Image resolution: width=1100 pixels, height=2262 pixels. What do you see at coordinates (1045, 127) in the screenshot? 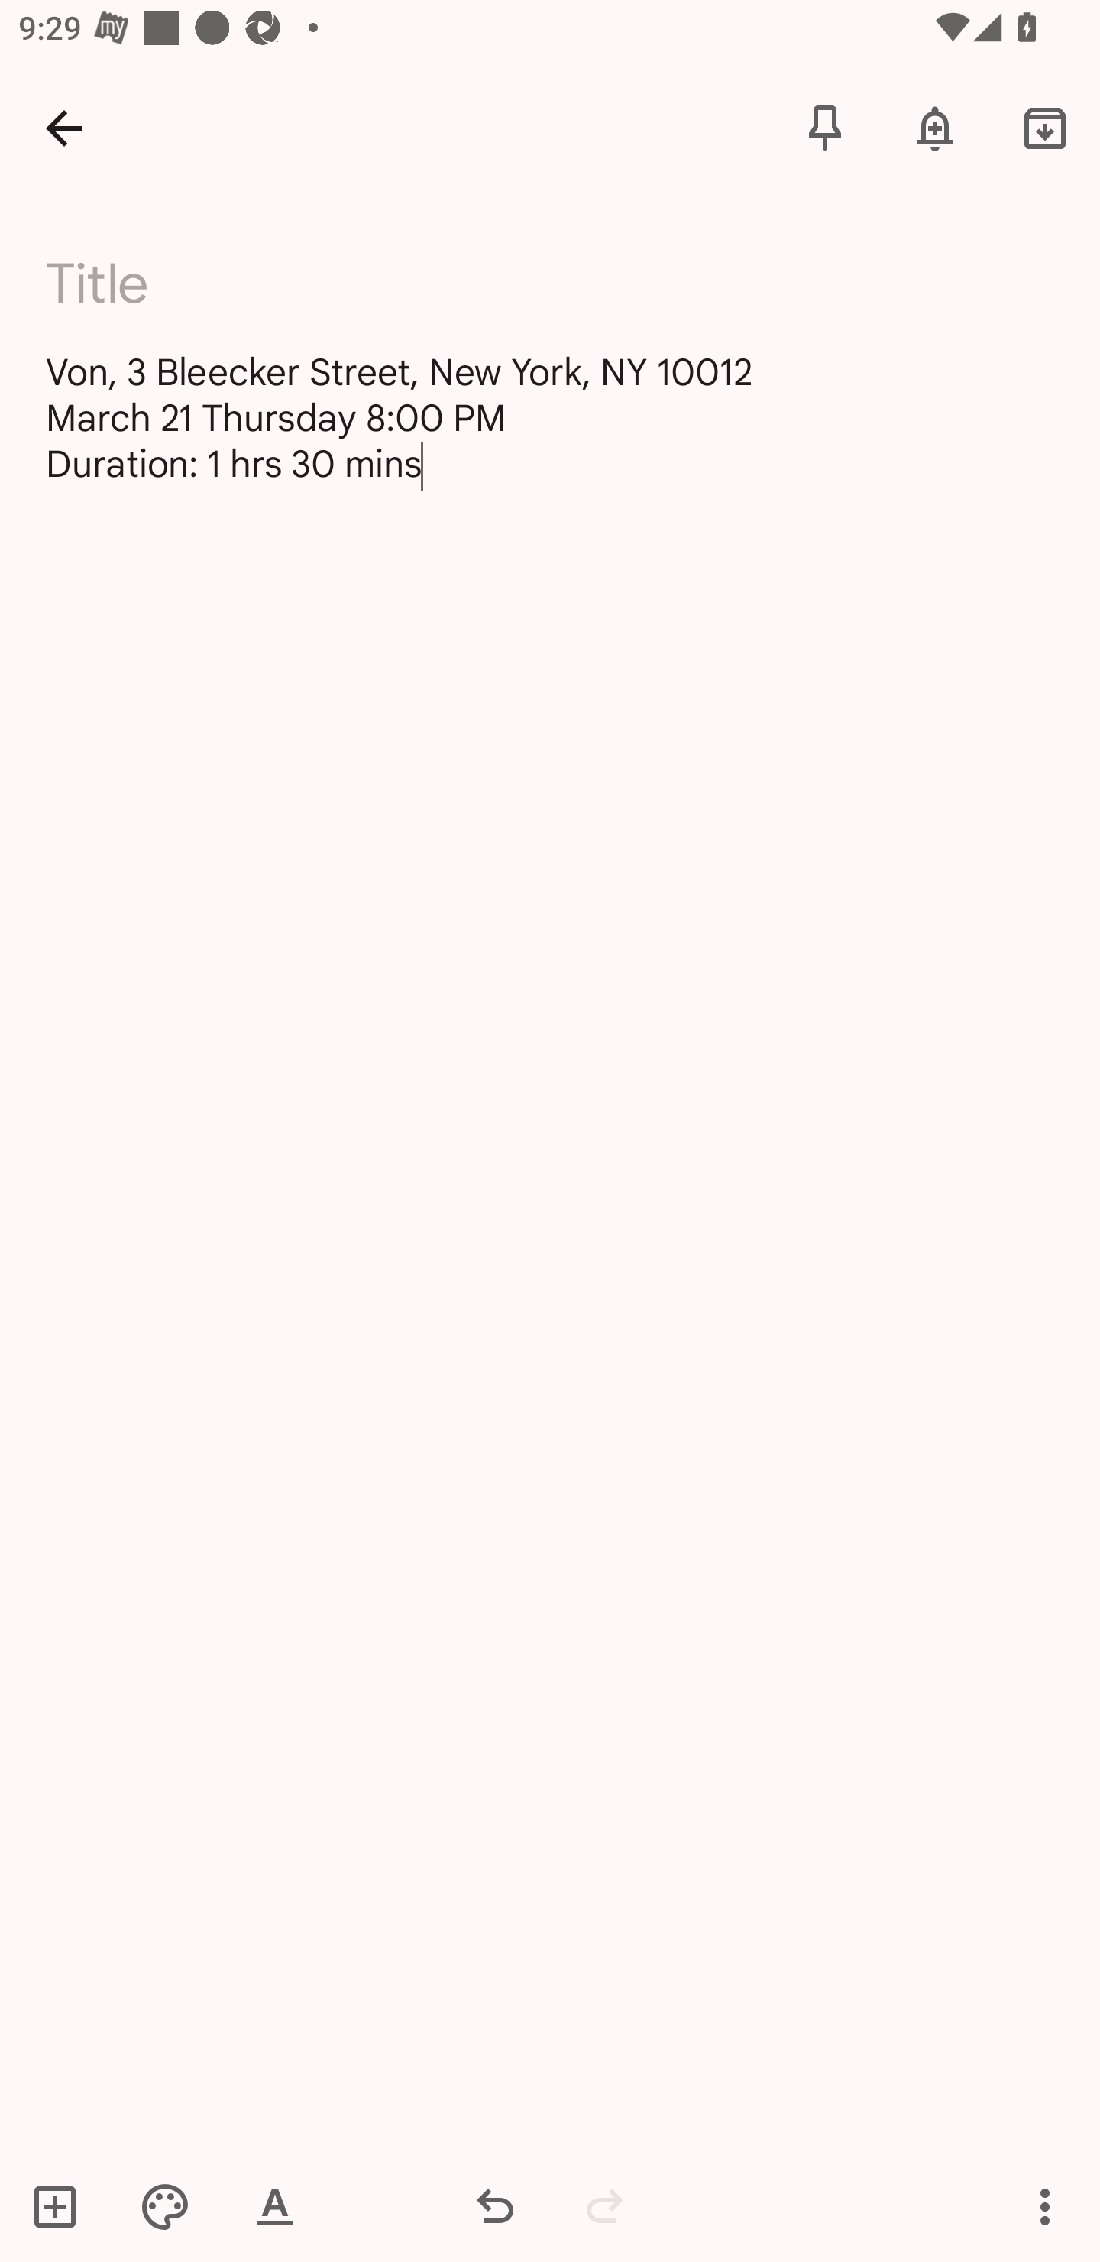
I see `Archive` at bounding box center [1045, 127].